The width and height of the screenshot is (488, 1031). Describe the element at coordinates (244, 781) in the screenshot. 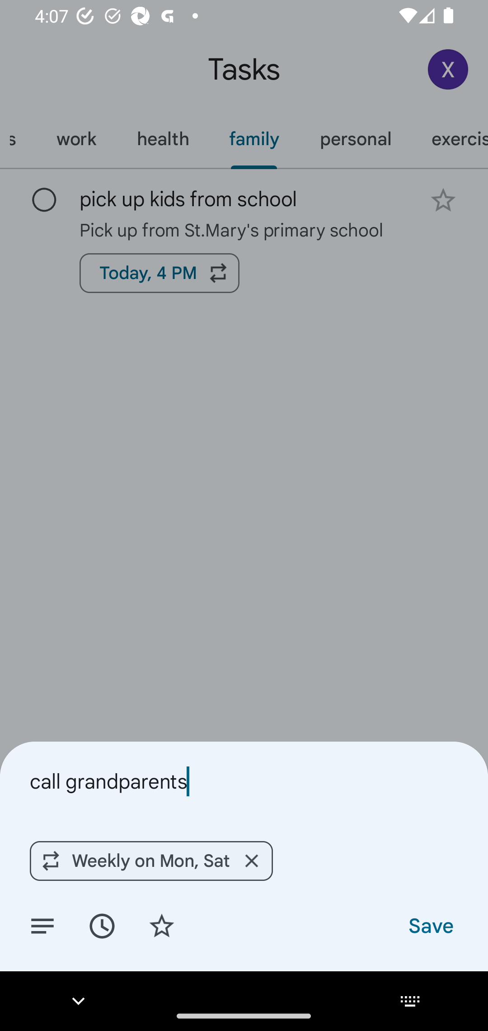

I see `call grandparents` at that location.